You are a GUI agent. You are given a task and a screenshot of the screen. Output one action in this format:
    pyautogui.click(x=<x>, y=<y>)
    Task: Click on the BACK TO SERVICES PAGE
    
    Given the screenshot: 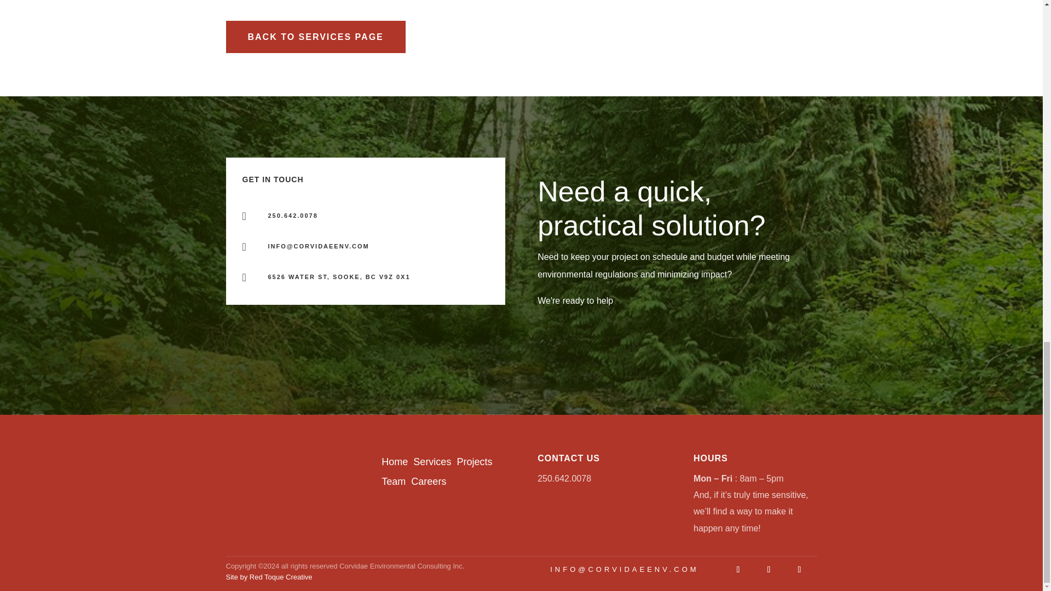 What is the action you would take?
    pyautogui.click(x=315, y=37)
    